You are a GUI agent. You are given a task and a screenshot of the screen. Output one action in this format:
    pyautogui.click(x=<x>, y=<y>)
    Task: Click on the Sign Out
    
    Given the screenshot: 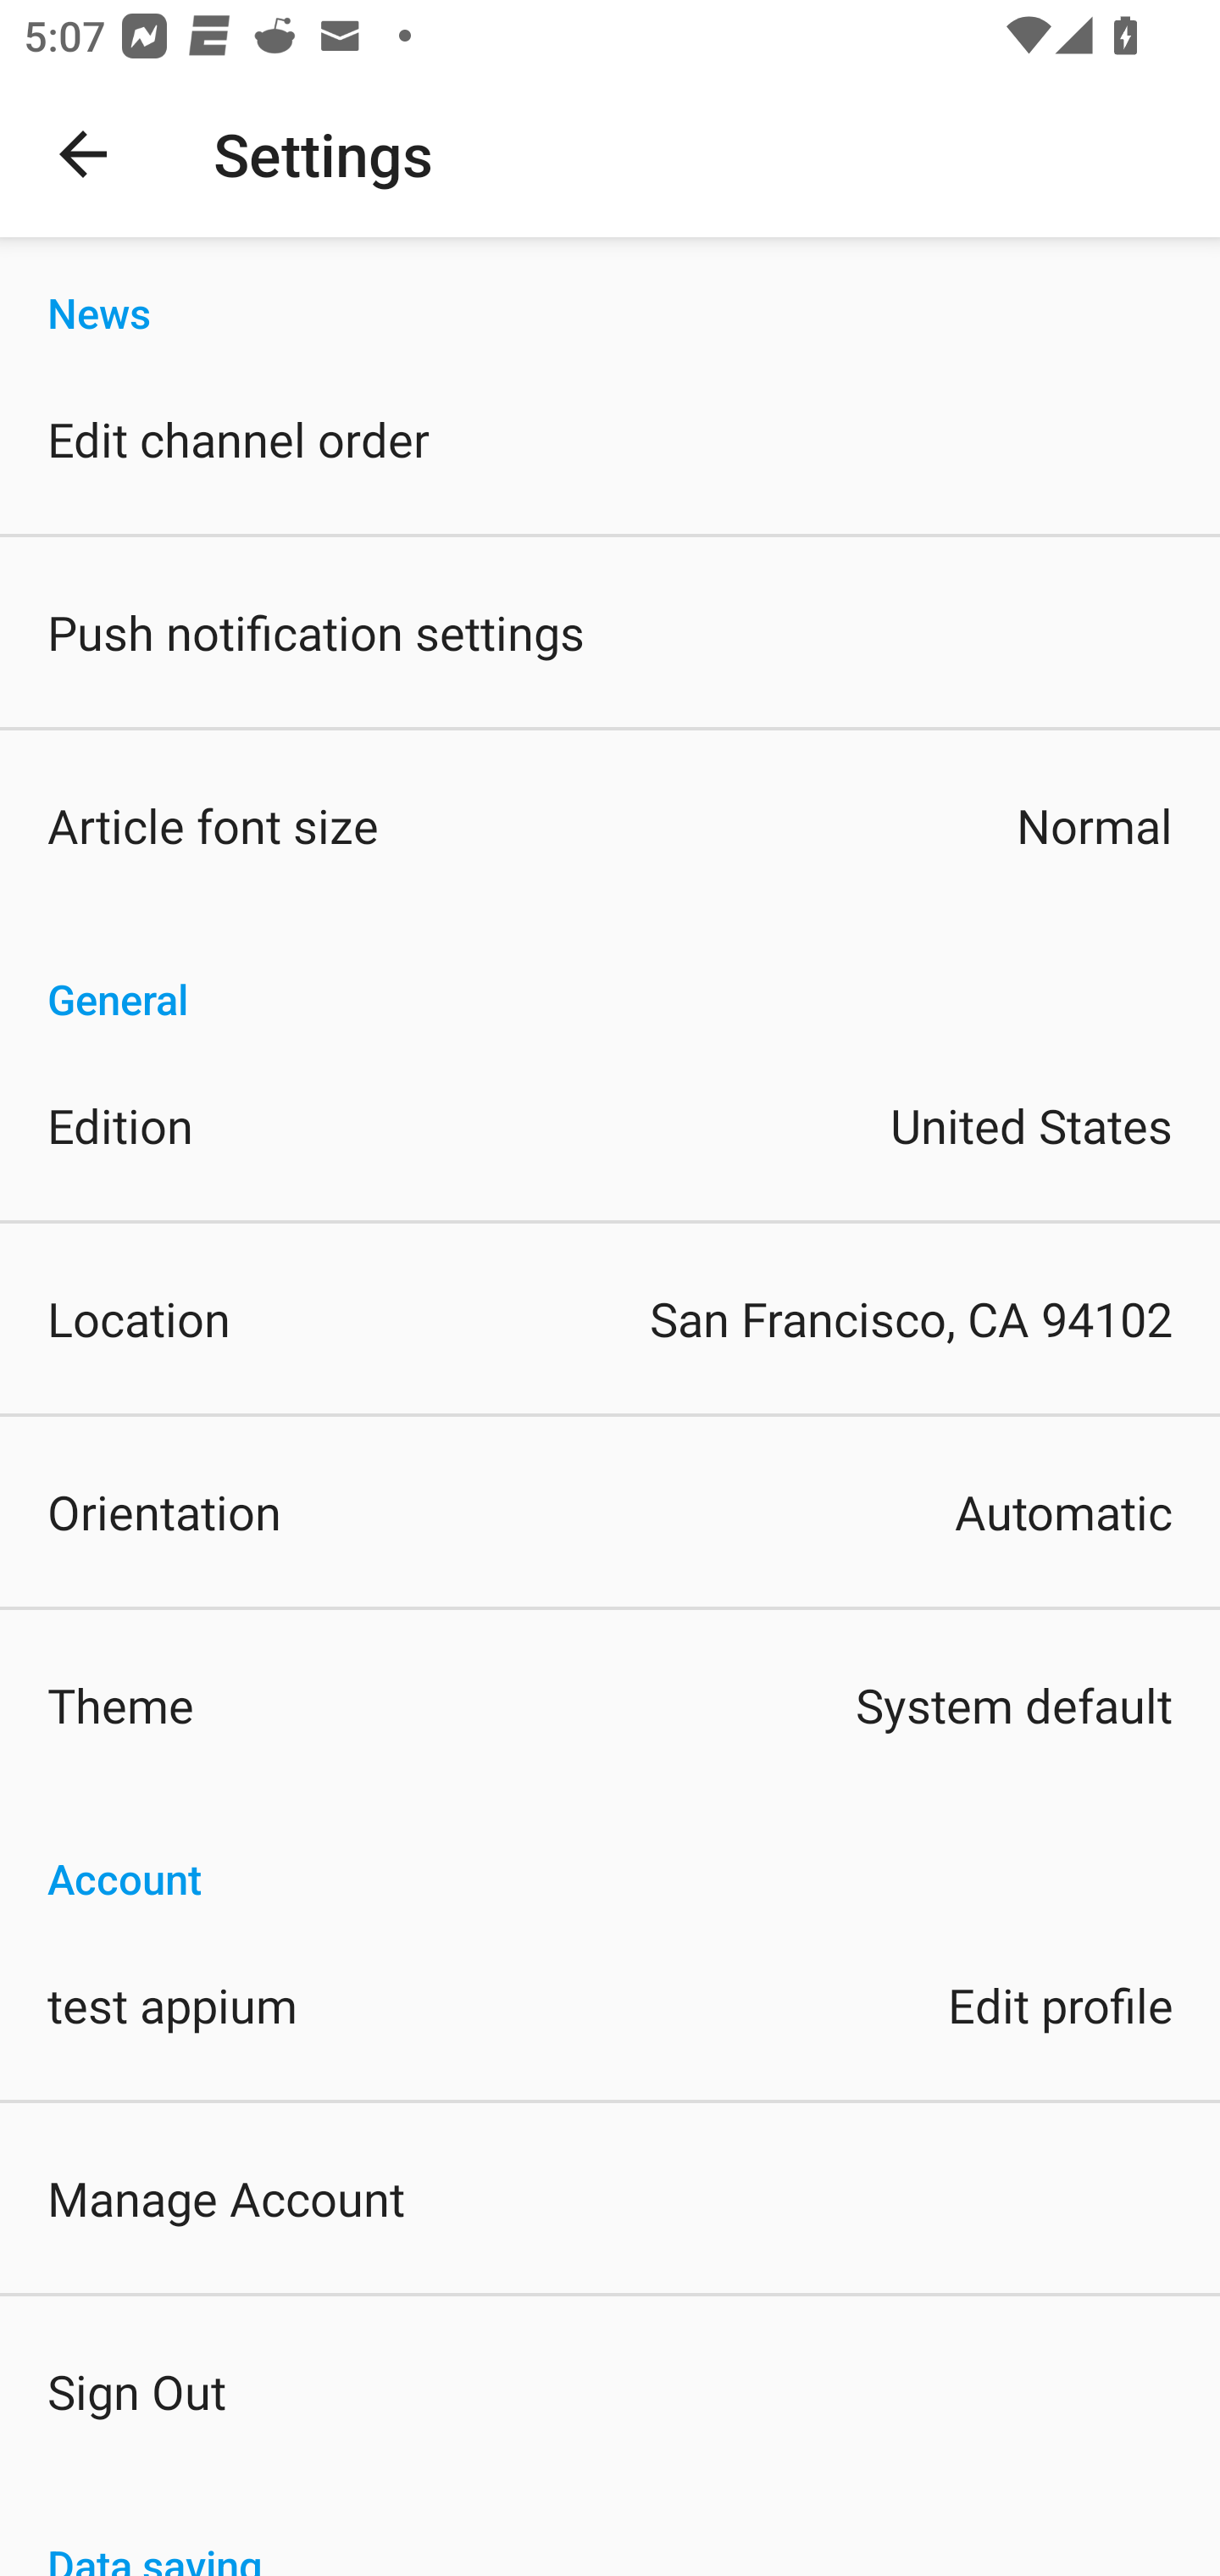 What is the action you would take?
    pyautogui.click(x=610, y=2390)
    